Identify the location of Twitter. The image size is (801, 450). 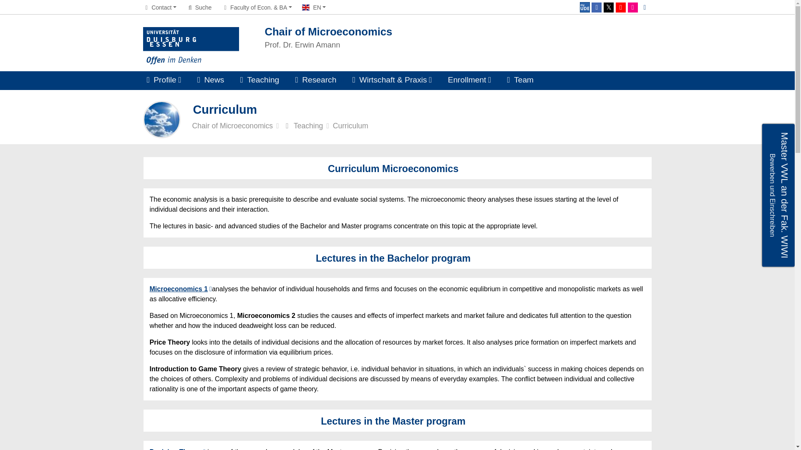
(608, 7).